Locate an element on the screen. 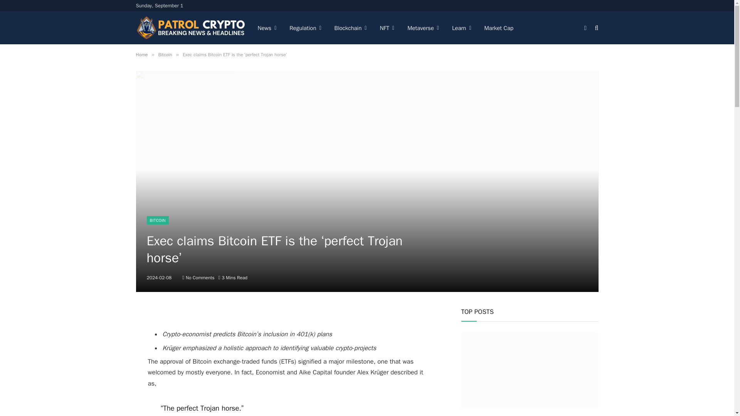 This screenshot has width=740, height=416. News is located at coordinates (267, 28).